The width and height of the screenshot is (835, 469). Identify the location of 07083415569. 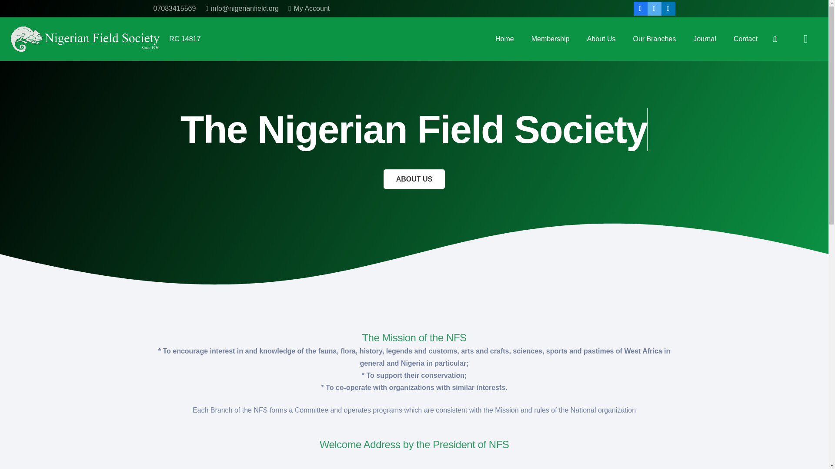
(174, 8).